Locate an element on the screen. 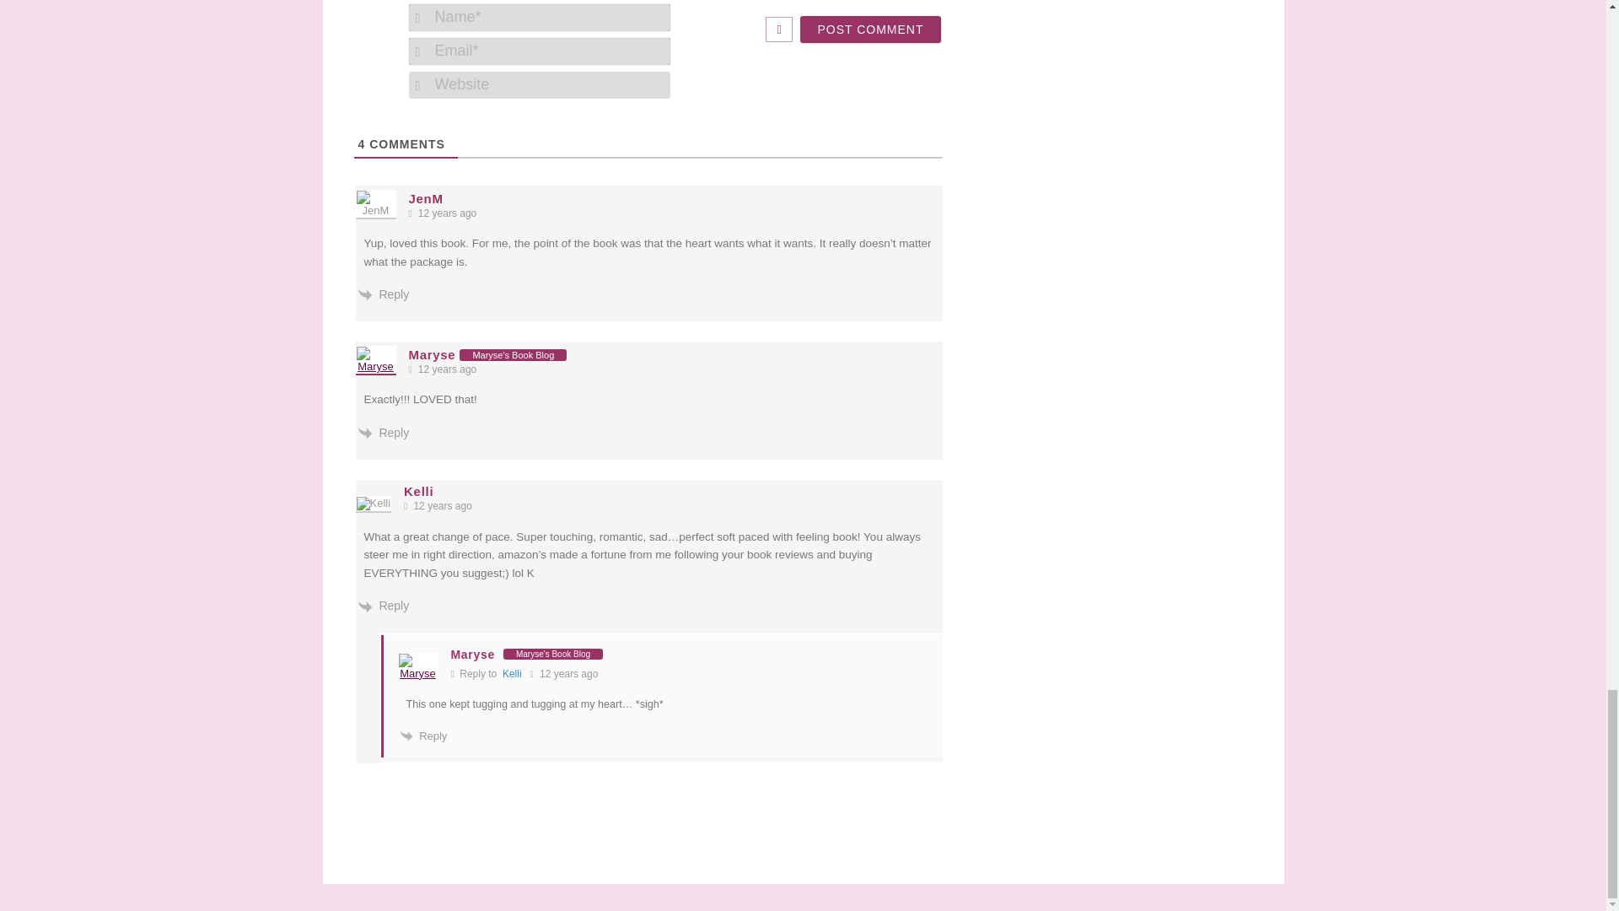  June 15, 2012 8:21 PM is located at coordinates (445, 369).